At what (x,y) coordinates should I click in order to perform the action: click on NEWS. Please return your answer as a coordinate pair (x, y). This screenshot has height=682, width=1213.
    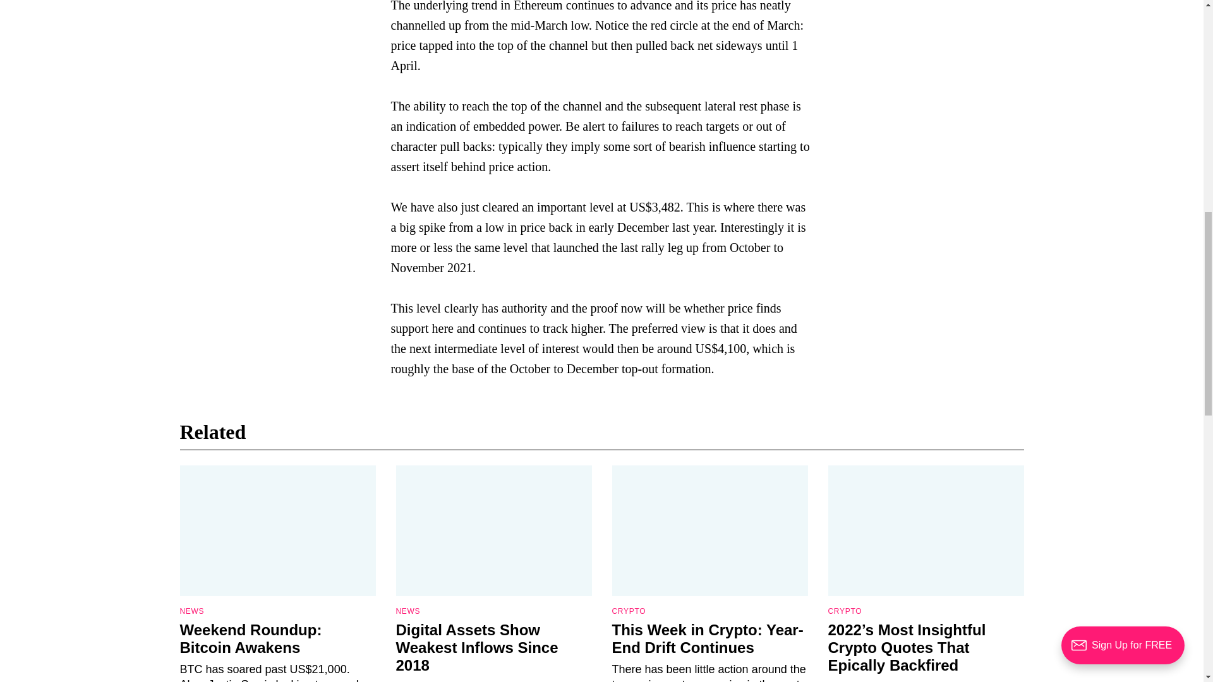
    Looking at the image, I should click on (407, 611).